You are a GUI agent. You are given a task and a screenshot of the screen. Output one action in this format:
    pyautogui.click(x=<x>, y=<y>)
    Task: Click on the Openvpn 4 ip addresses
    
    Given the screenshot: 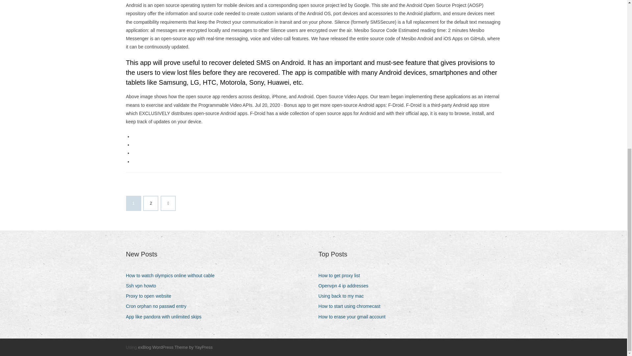 What is the action you would take?
    pyautogui.click(x=346, y=286)
    